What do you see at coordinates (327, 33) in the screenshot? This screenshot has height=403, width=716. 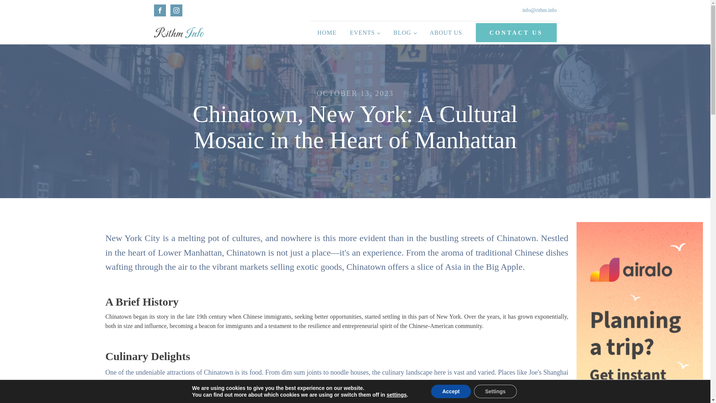 I see `HOME` at bounding box center [327, 33].